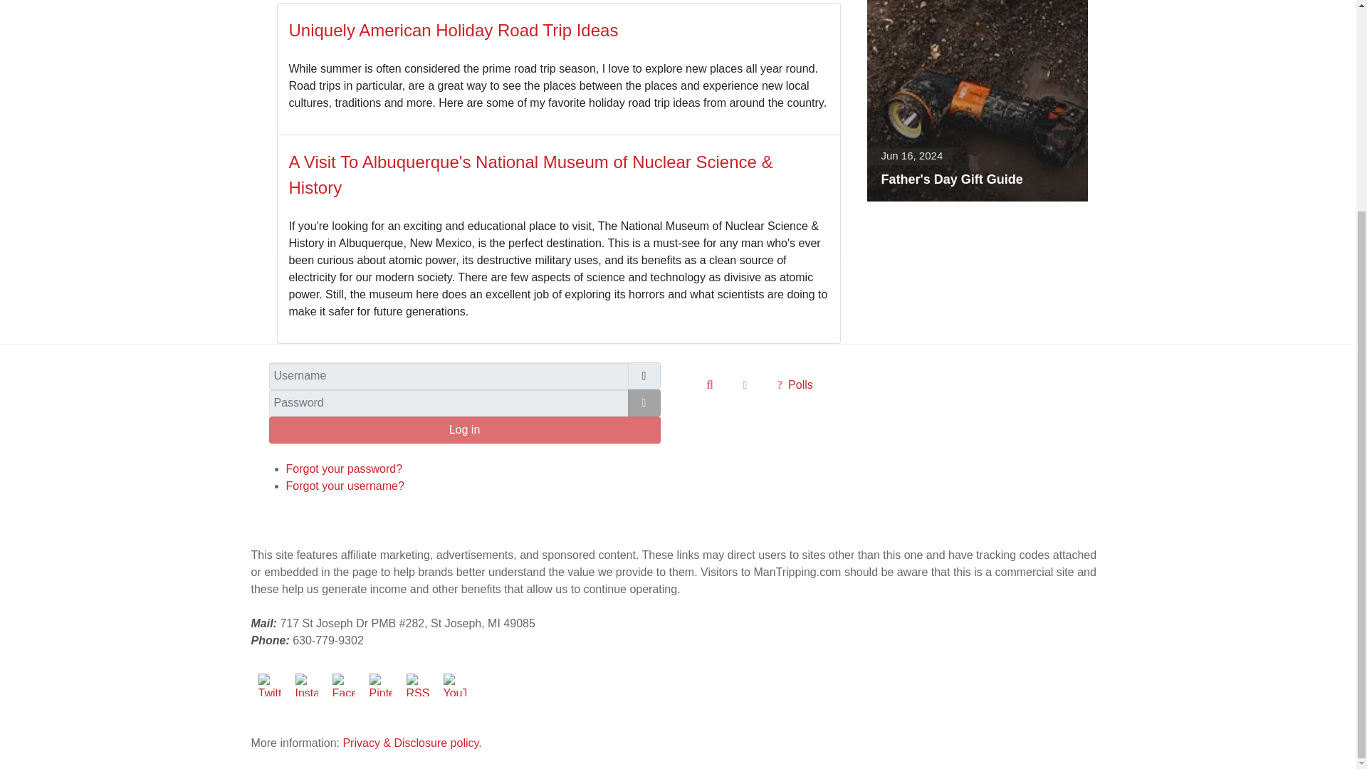  I want to click on Father's Day Gift Guide, so click(977, 100).